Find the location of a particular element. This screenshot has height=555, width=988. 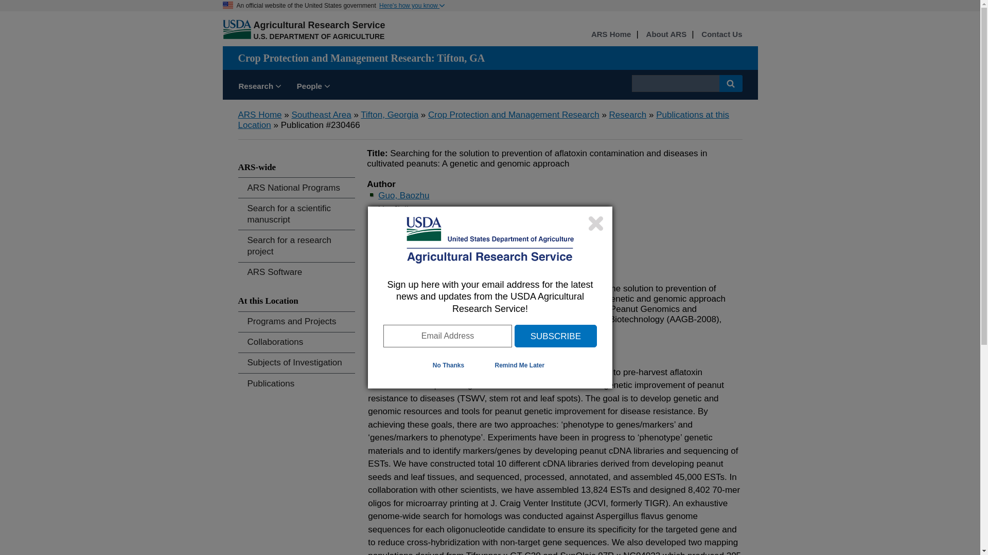

Search for a scientific manuscript is located at coordinates (296, 214).